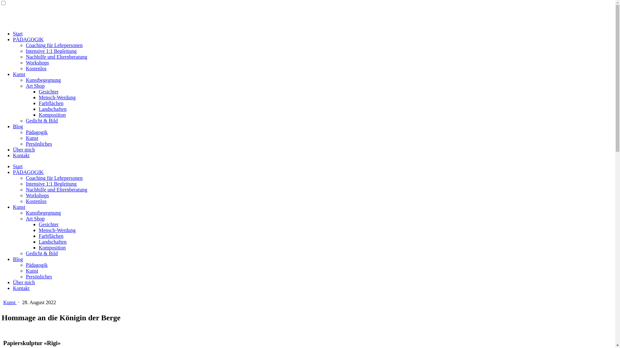  What do you see at coordinates (52, 115) in the screenshot?
I see `Komposition` at bounding box center [52, 115].